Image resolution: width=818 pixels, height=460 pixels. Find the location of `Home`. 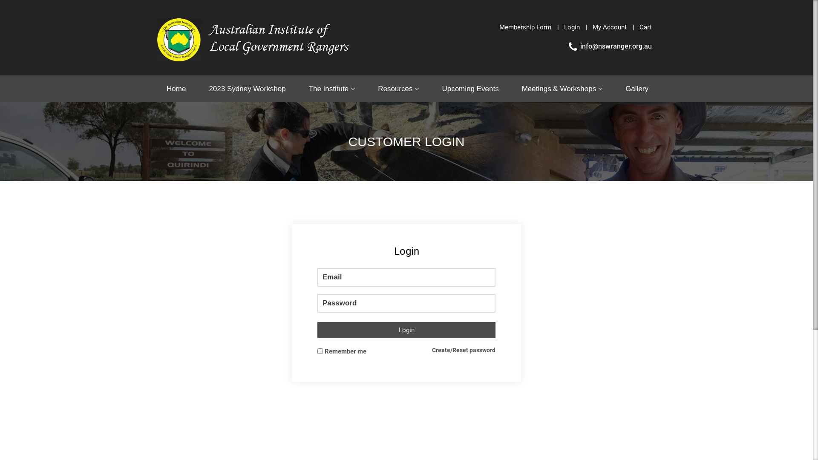

Home is located at coordinates (180, 89).